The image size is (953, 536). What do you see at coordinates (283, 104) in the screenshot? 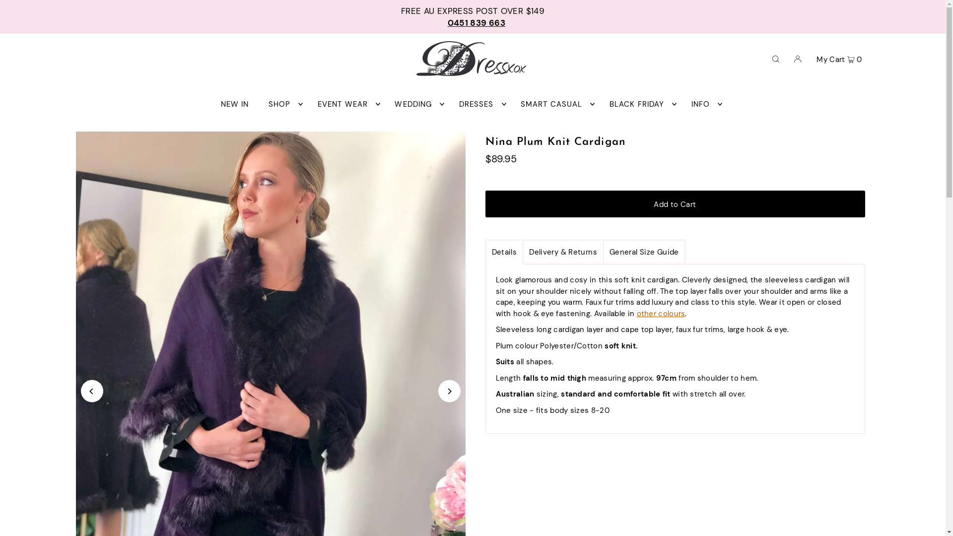
I see `SHOP` at bounding box center [283, 104].